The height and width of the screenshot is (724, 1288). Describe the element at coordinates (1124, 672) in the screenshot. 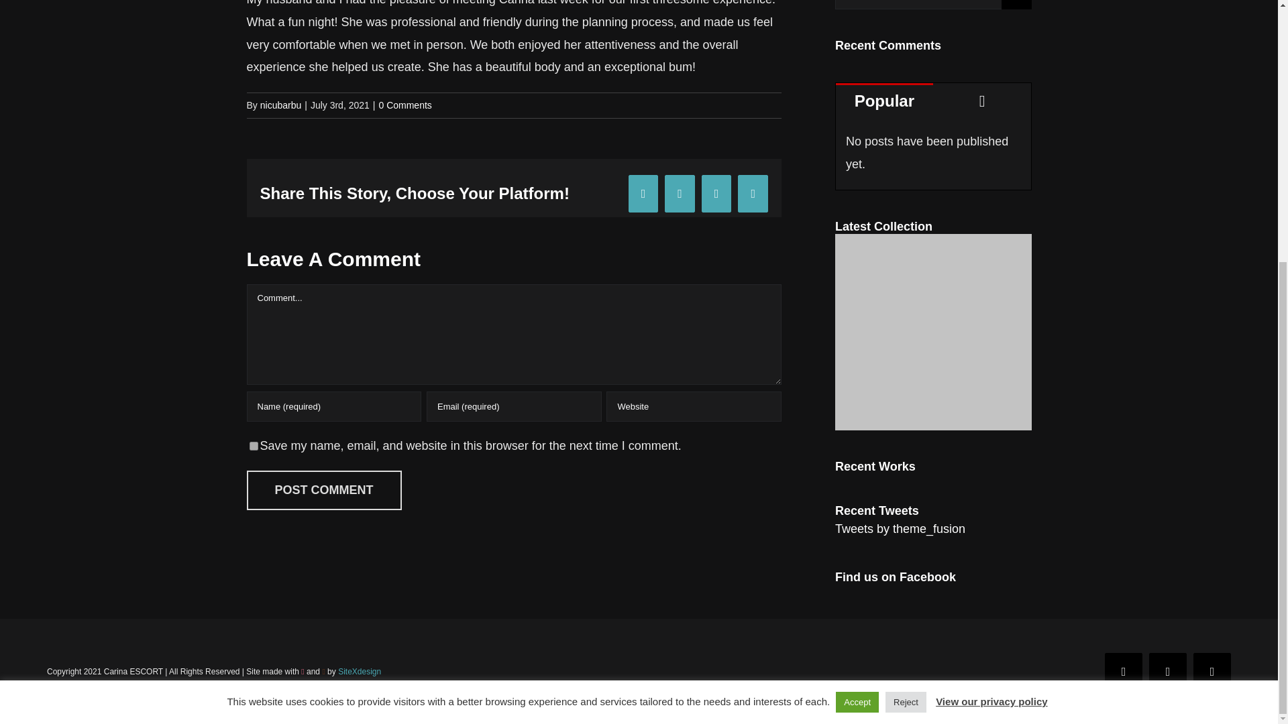

I see `Facebook` at that location.